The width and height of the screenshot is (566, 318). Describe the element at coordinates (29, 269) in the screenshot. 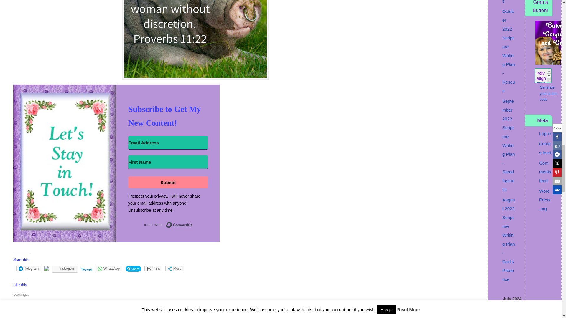

I see `Telegram` at that location.